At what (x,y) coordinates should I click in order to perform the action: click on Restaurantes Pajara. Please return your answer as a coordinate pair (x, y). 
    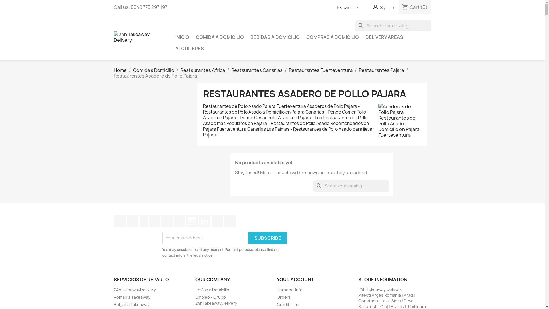
    Looking at the image, I should click on (381, 70).